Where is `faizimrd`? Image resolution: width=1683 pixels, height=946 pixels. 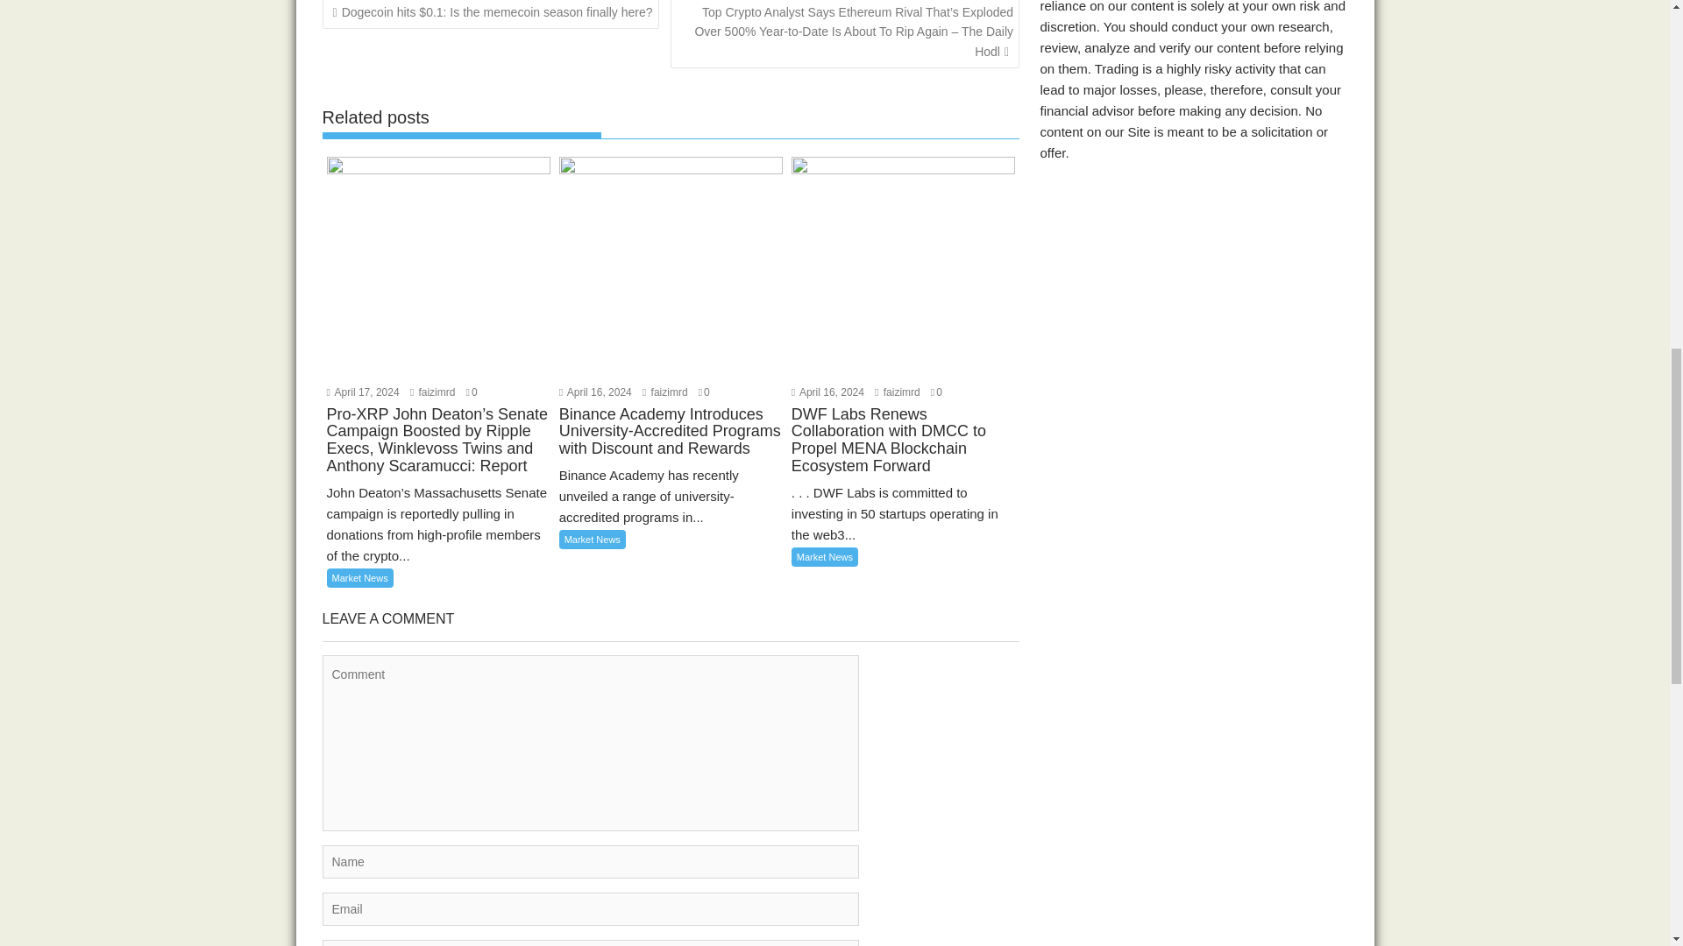
faizimrd is located at coordinates (433, 392).